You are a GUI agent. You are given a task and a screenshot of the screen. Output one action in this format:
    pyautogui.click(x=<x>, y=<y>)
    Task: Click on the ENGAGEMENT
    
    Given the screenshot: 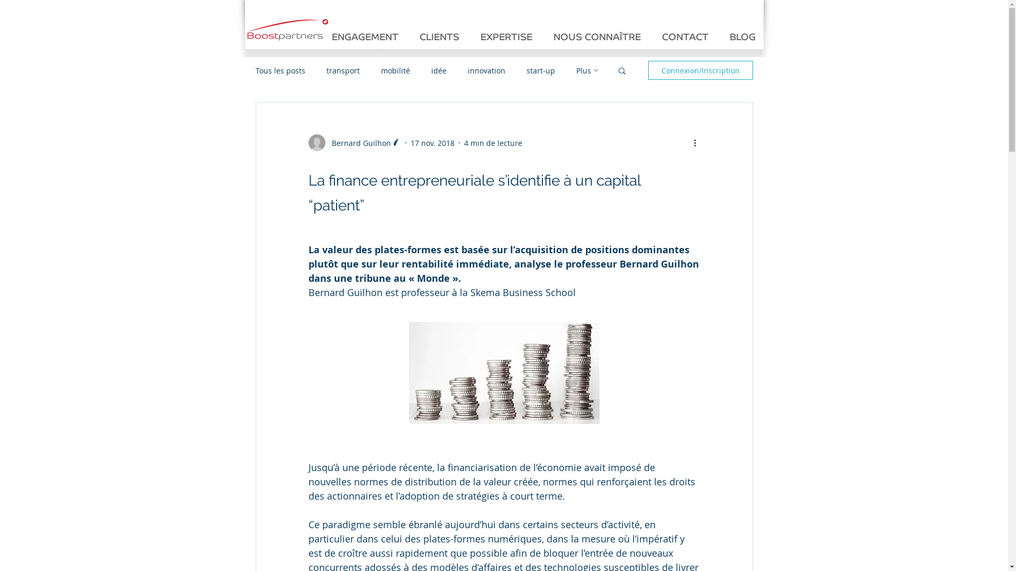 What is the action you would take?
    pyautogui.click(x=365, y=37)
    